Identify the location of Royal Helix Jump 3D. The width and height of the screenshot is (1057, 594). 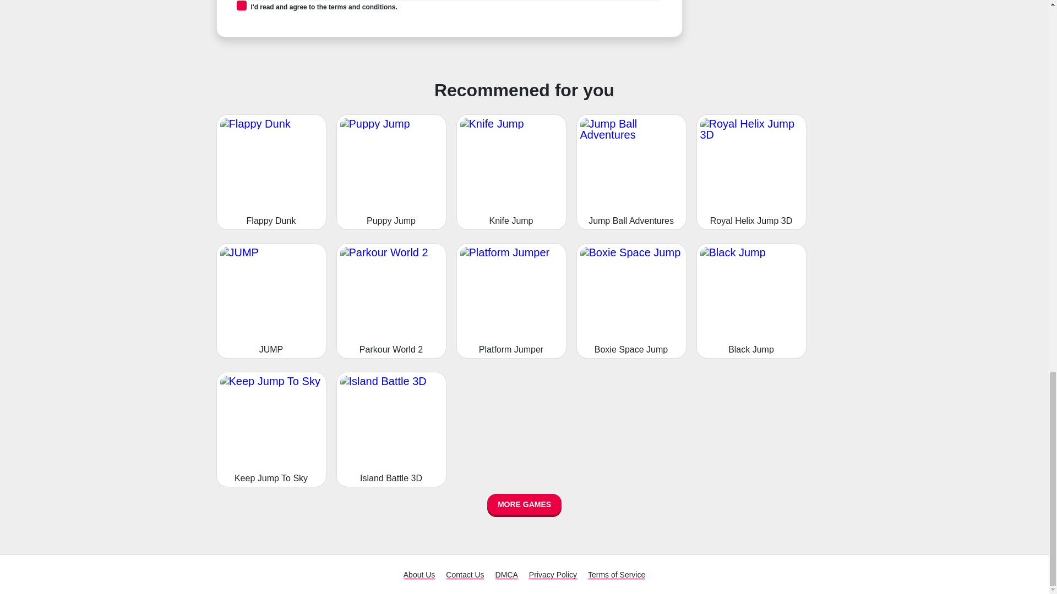
(750, 172).